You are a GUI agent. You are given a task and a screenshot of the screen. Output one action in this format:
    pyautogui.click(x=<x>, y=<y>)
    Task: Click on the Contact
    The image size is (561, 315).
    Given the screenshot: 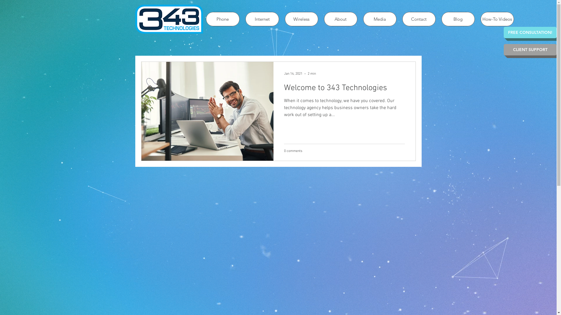 What is the action you would take?
    pyautogui.click(x=419, y=19)
    